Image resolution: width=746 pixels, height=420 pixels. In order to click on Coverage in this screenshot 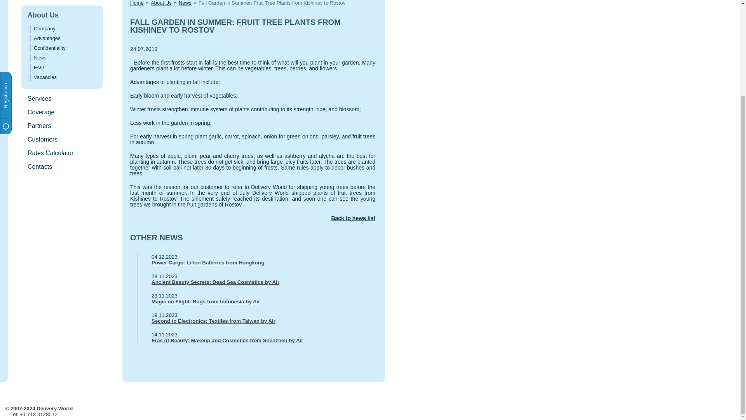, I will do `click(41, 112)`.